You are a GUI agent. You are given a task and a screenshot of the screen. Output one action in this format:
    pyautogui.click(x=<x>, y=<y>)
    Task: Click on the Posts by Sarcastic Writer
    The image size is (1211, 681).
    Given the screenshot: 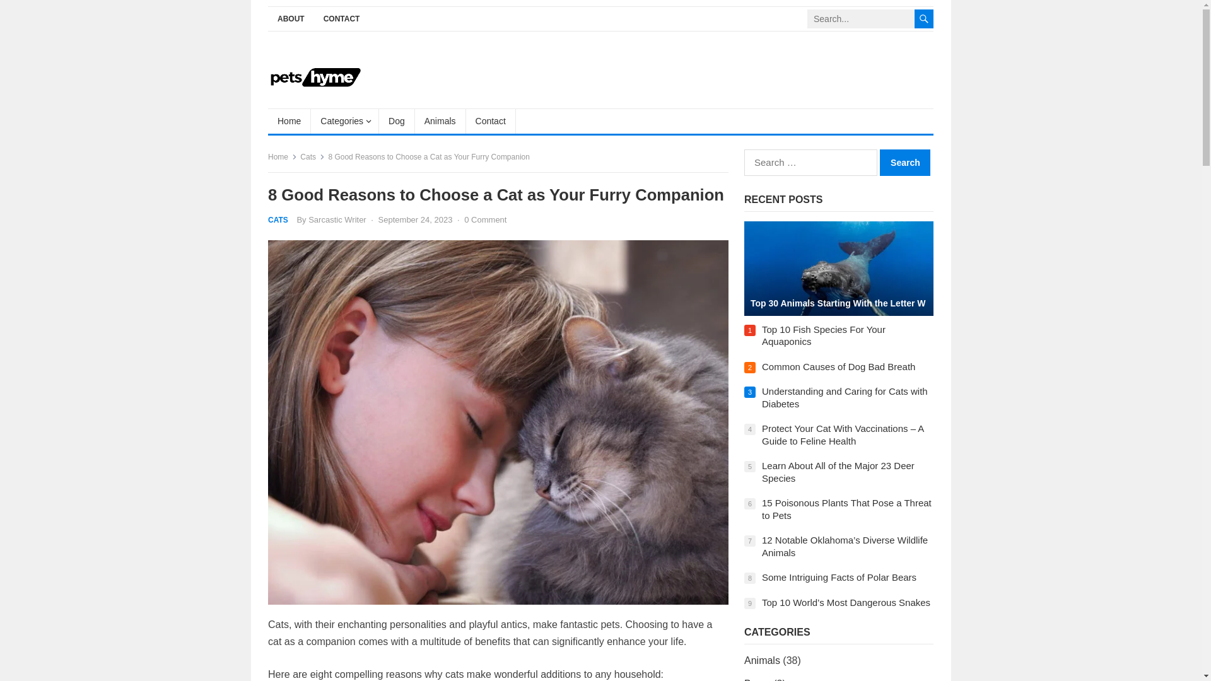 What is the action you would take?
    pyautogui.click(x=337, y=219)
    